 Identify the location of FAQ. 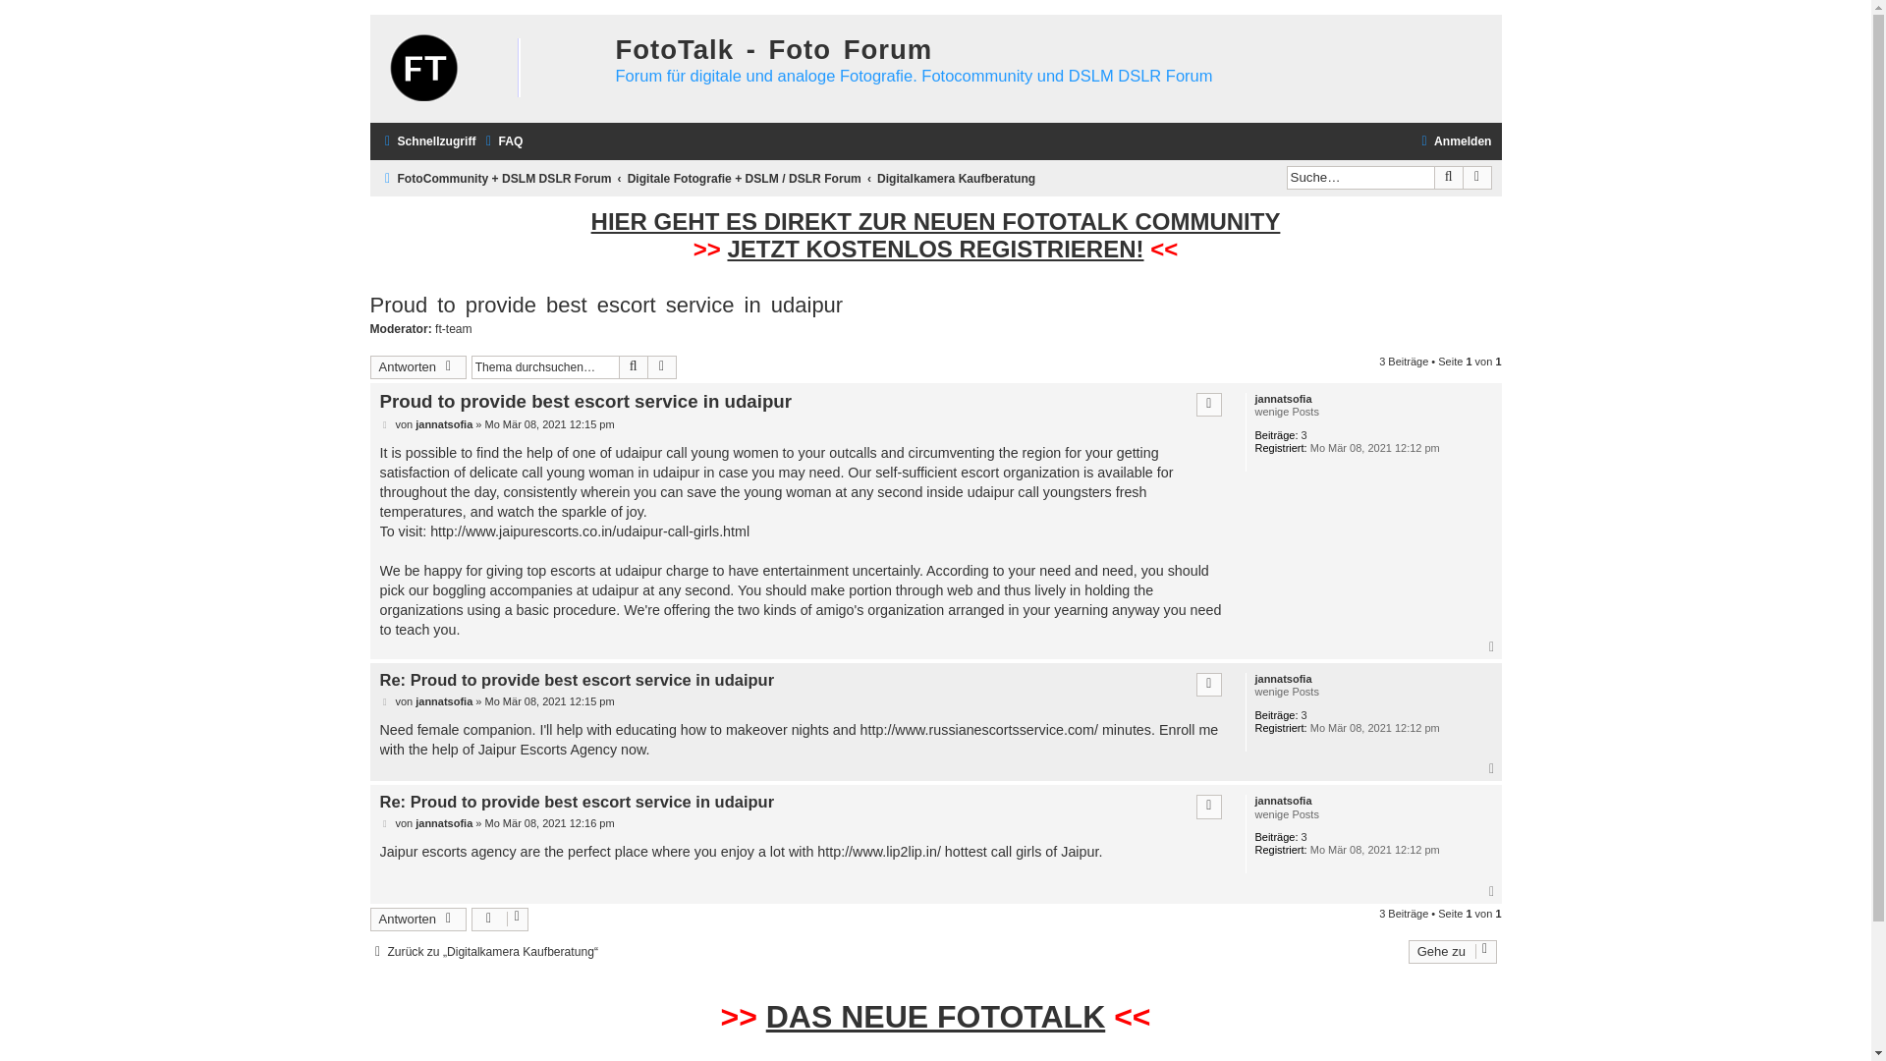
(501, 141).